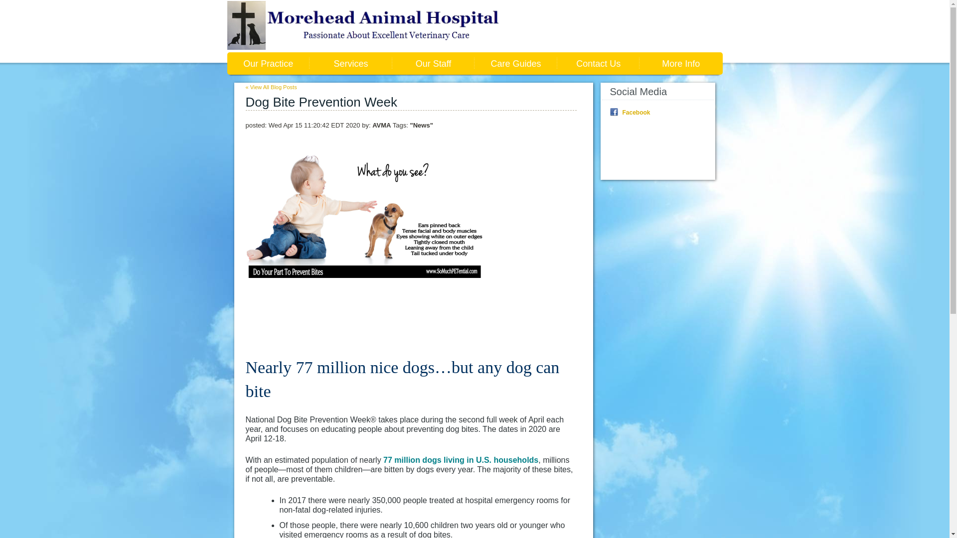 This screenshot has width=957, height=538. What do you see at coordinates (351, 63) in the screenshot?
I see `Services` at bounding box center [351, 63].